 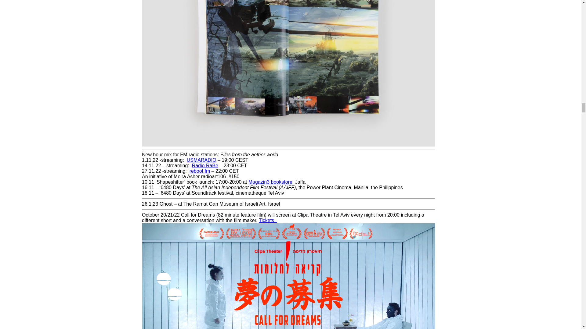 What do you see at coordinates (200, 171) in the screenshot?
I see `reboot.fm` at bounding box center [200, 171].